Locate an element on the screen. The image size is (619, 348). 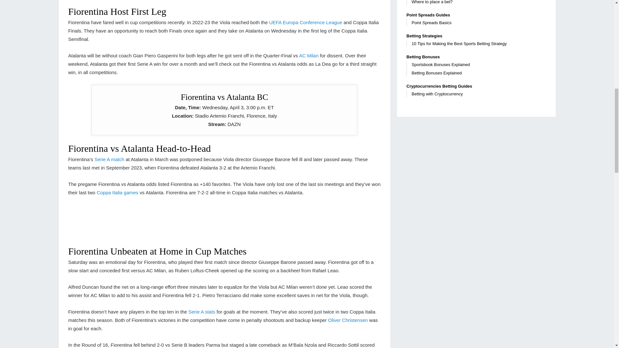
AC Milan is located at coordinates (309, 55).